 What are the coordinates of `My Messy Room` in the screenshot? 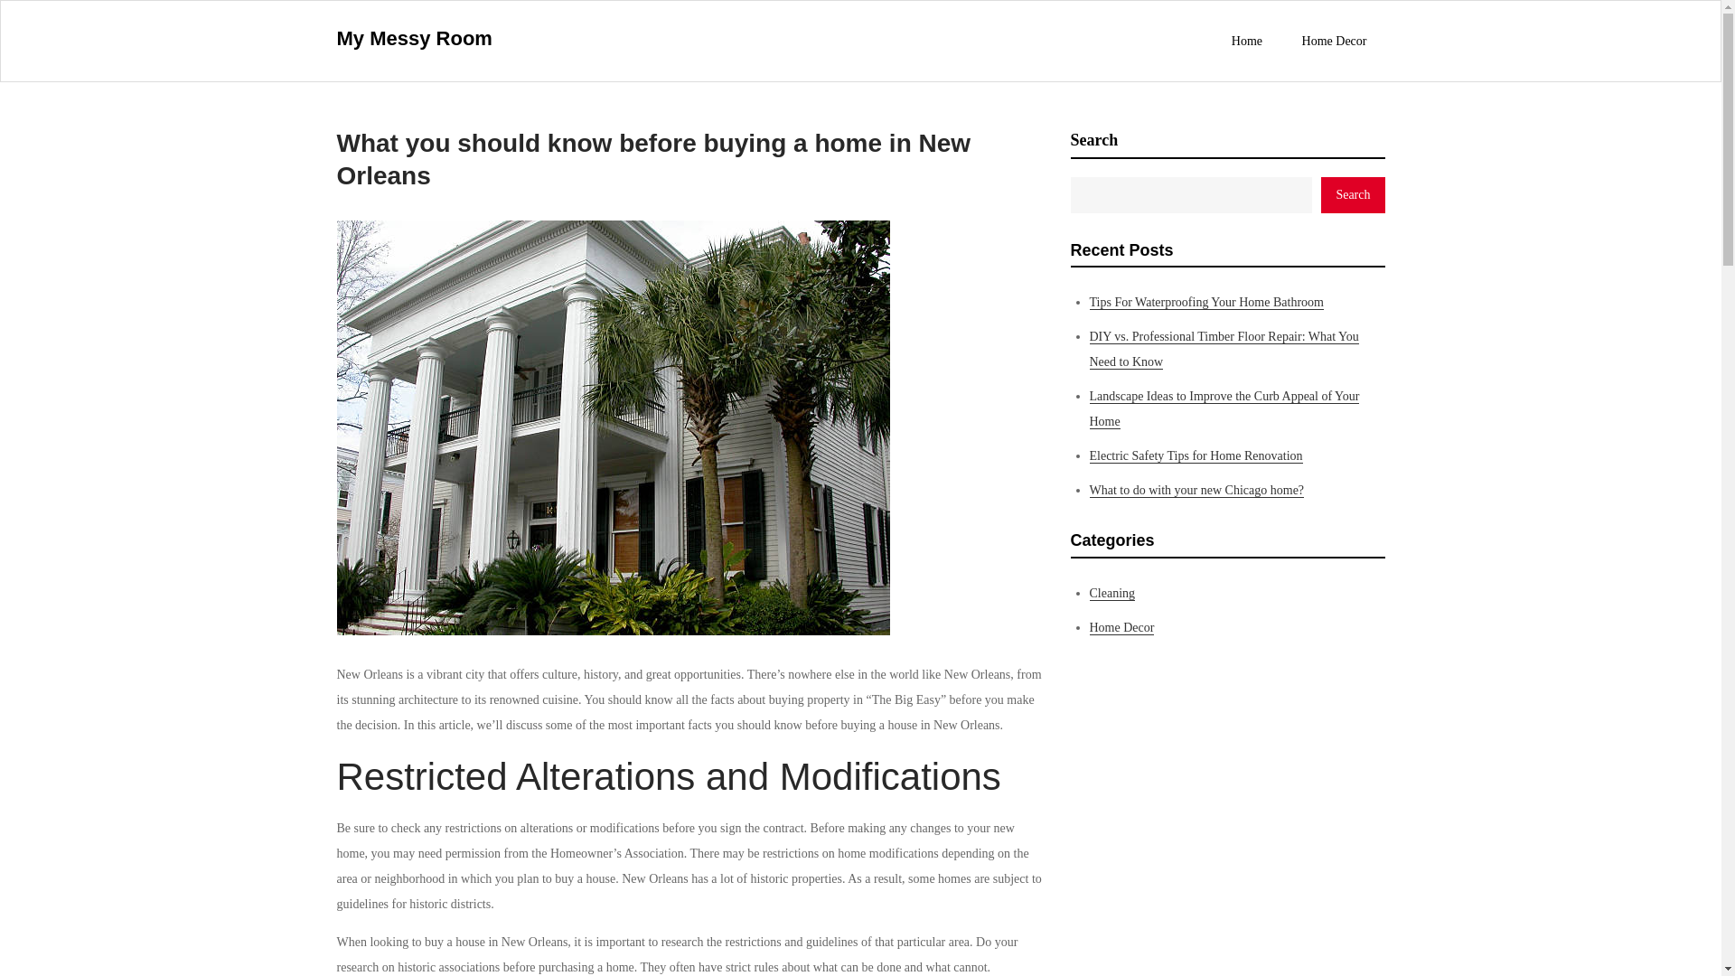 It's located at (414, 38).